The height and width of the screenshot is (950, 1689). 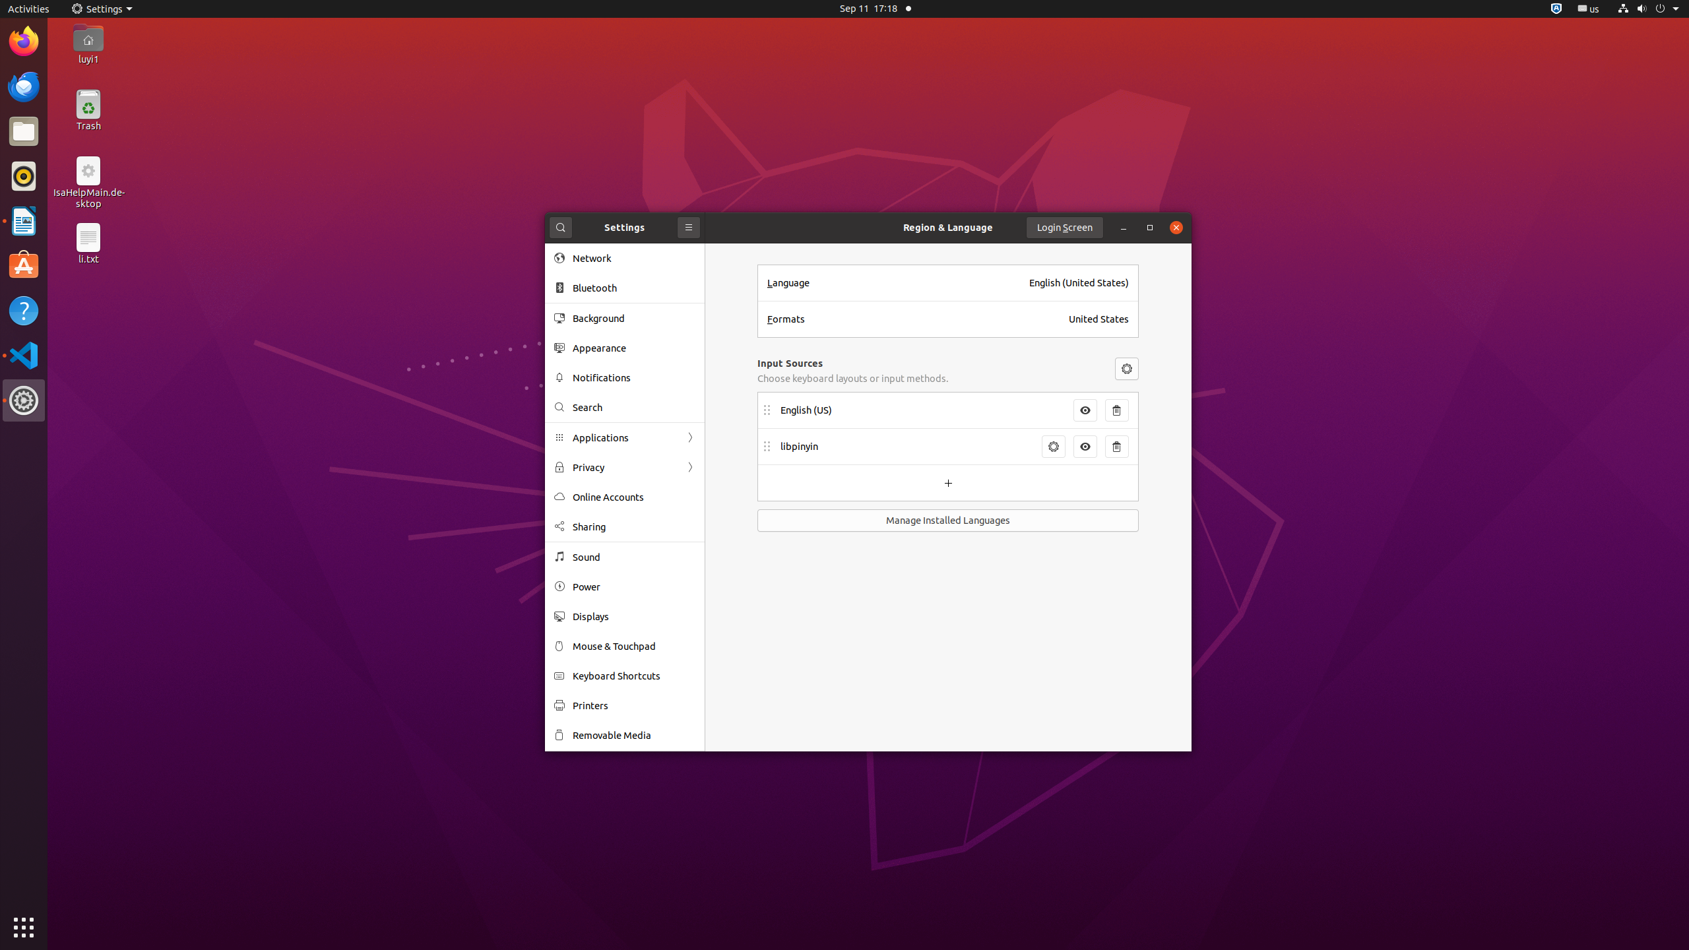 What do you see at coordinates (24, 176) in the screenshot?
I see `Rhythmbox` at bounding box center [24, 176].